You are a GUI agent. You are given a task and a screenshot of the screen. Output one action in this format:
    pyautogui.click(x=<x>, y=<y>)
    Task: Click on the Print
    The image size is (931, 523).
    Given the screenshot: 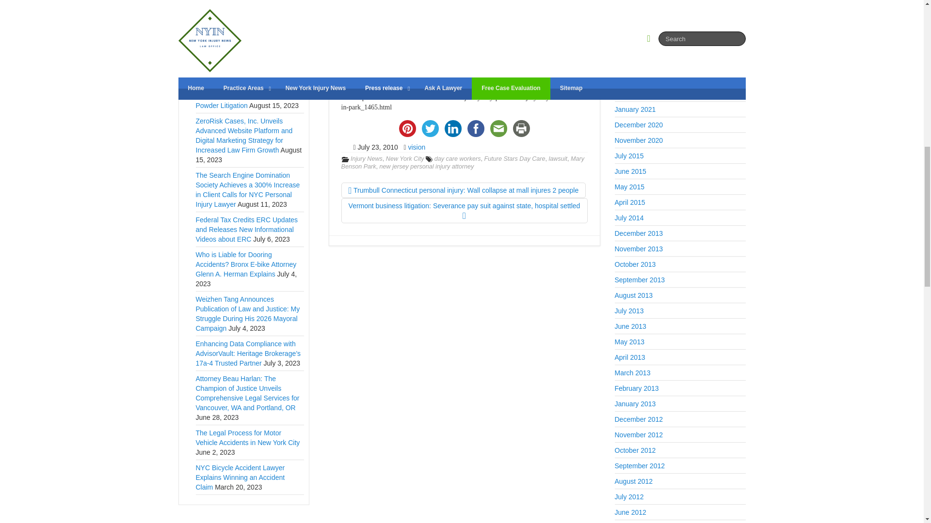 What is the action you would take?
    pyautogui.click(x=521, y=128)
    